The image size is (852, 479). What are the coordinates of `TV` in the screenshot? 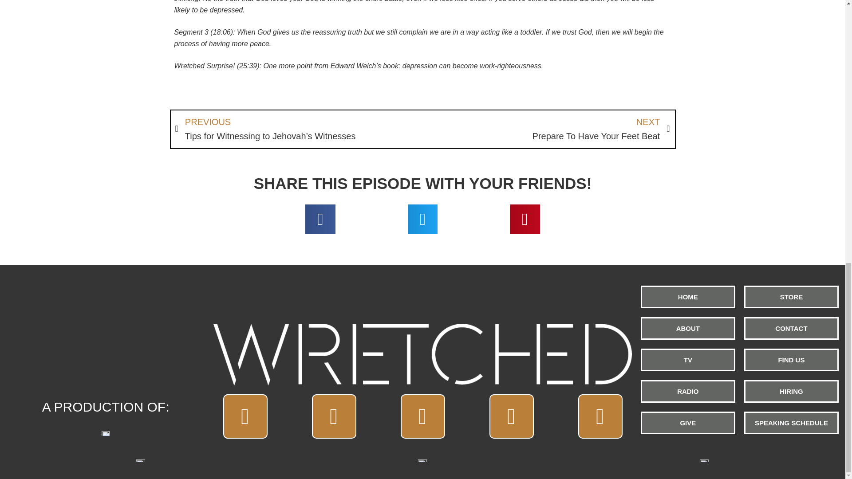 It's located at (546, 130).